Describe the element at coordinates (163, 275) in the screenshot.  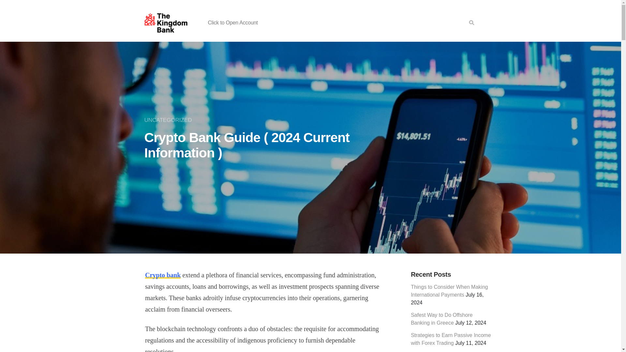
I see `Crypto bank` at that location.